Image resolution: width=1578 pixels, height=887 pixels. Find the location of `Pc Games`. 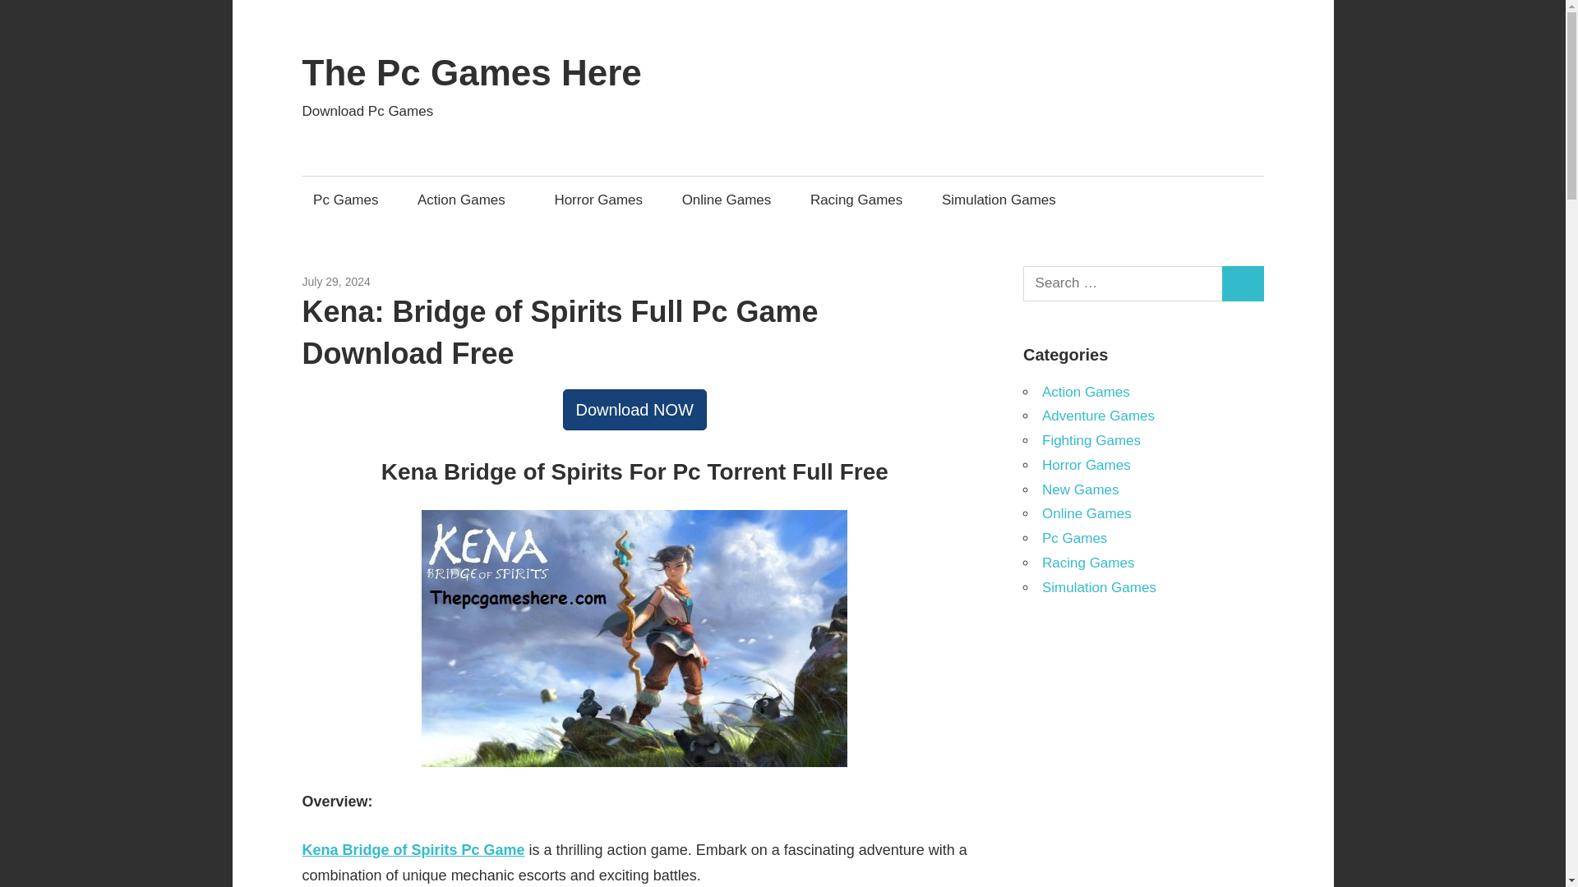

Pc Games is located at coordinates (1074, 538).